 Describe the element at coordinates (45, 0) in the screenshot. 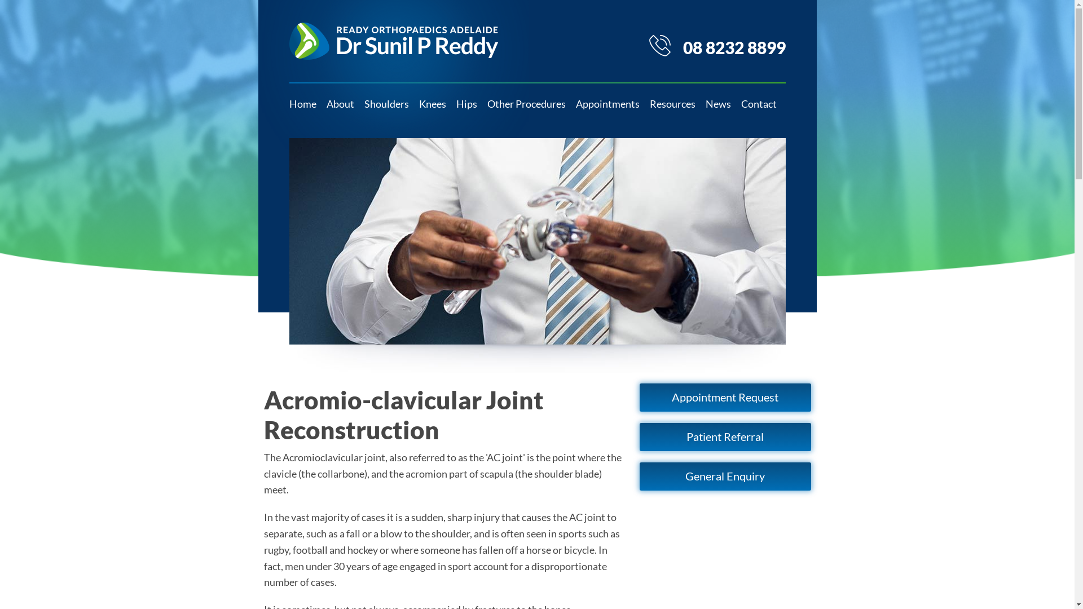

I see `Skip to main content` at that location.